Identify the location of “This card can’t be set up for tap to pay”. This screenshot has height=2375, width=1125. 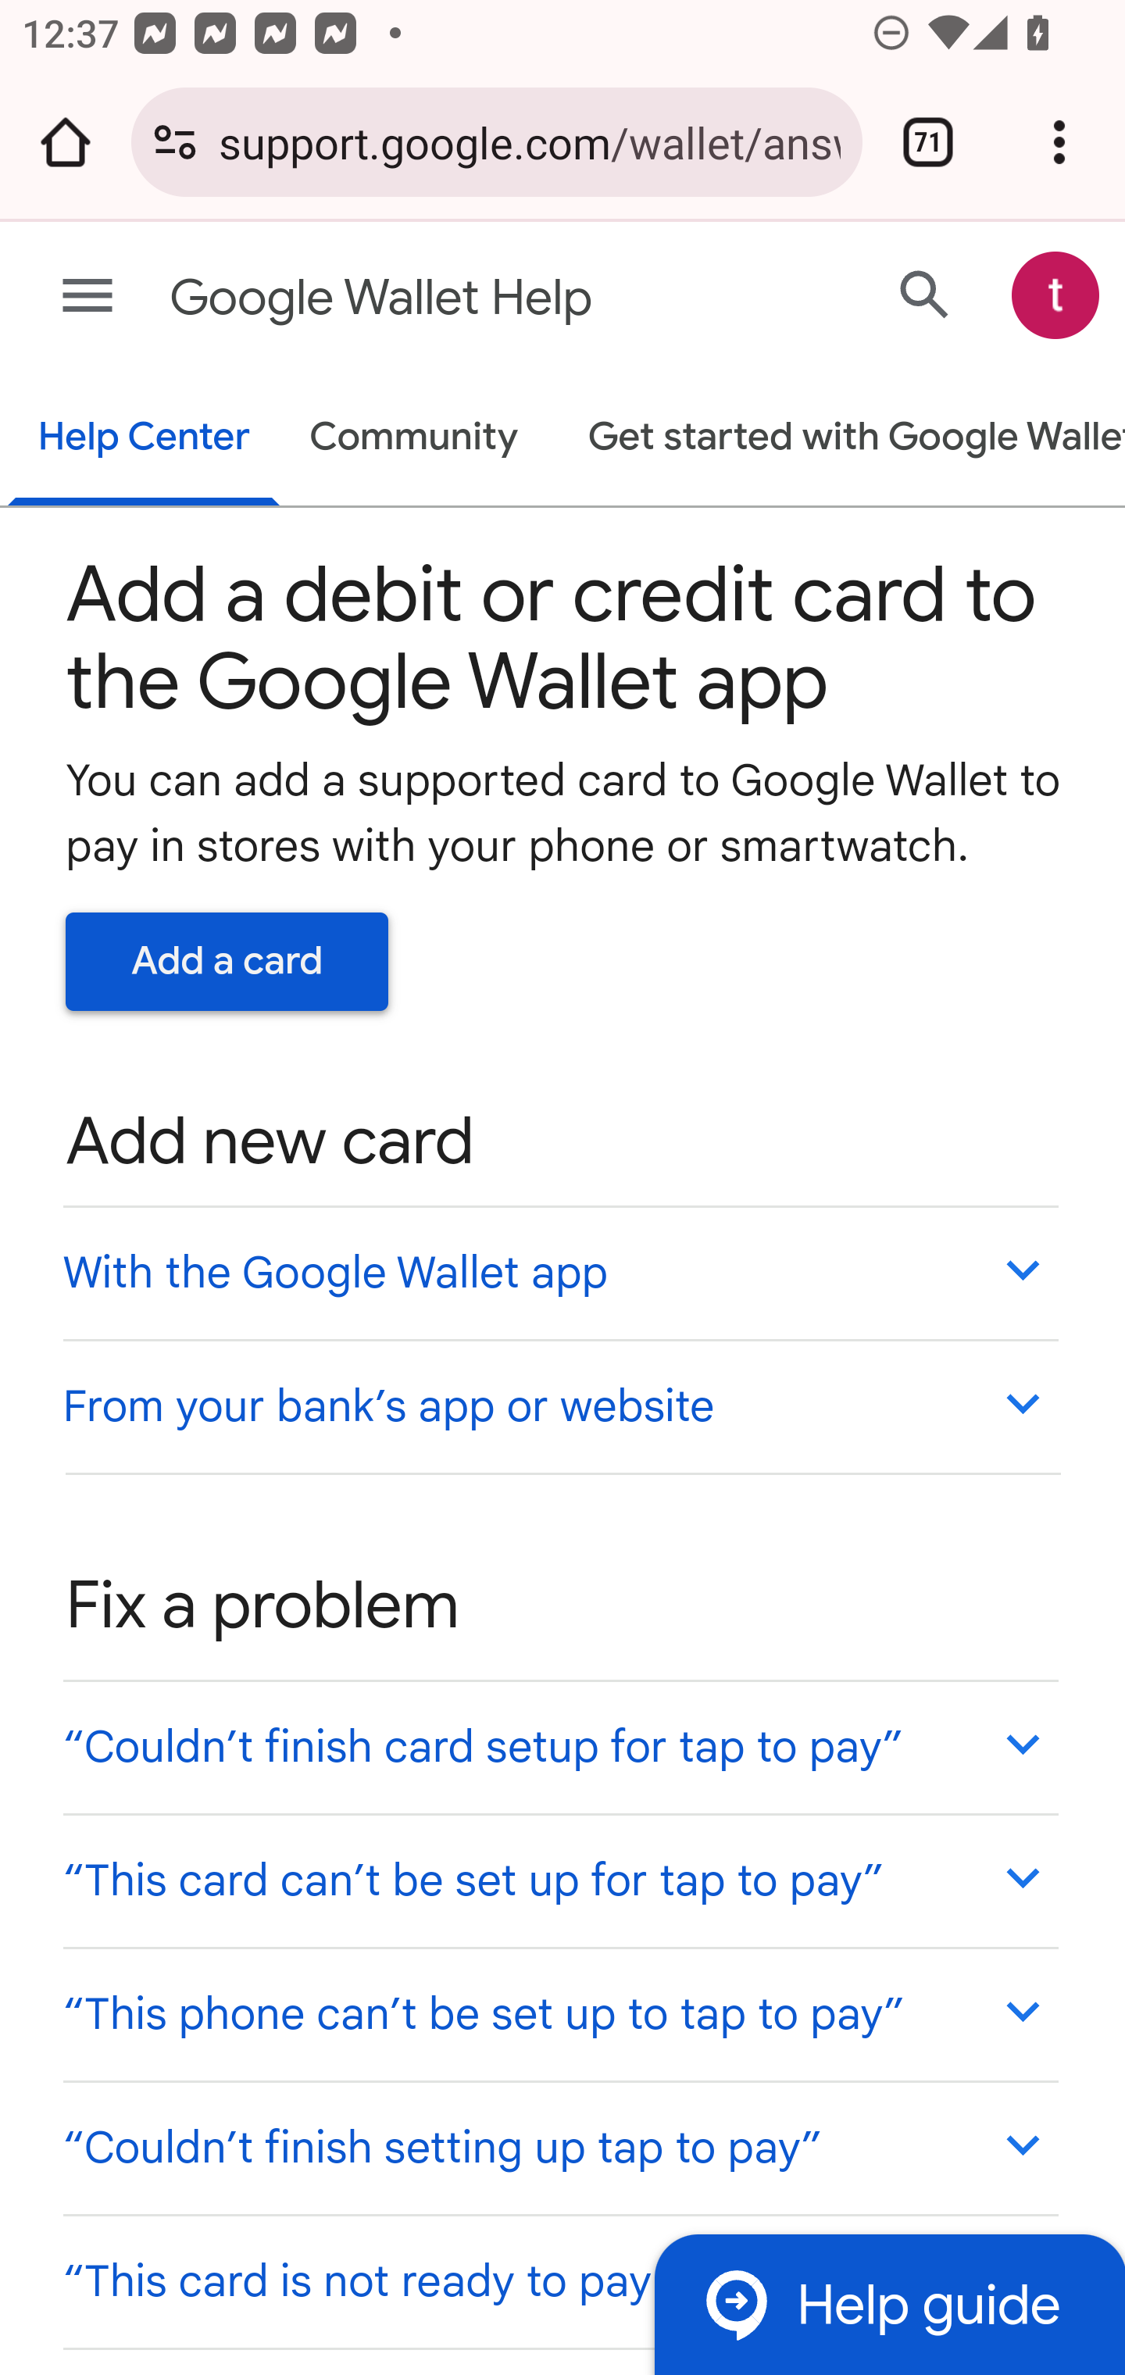
(559, 1880).